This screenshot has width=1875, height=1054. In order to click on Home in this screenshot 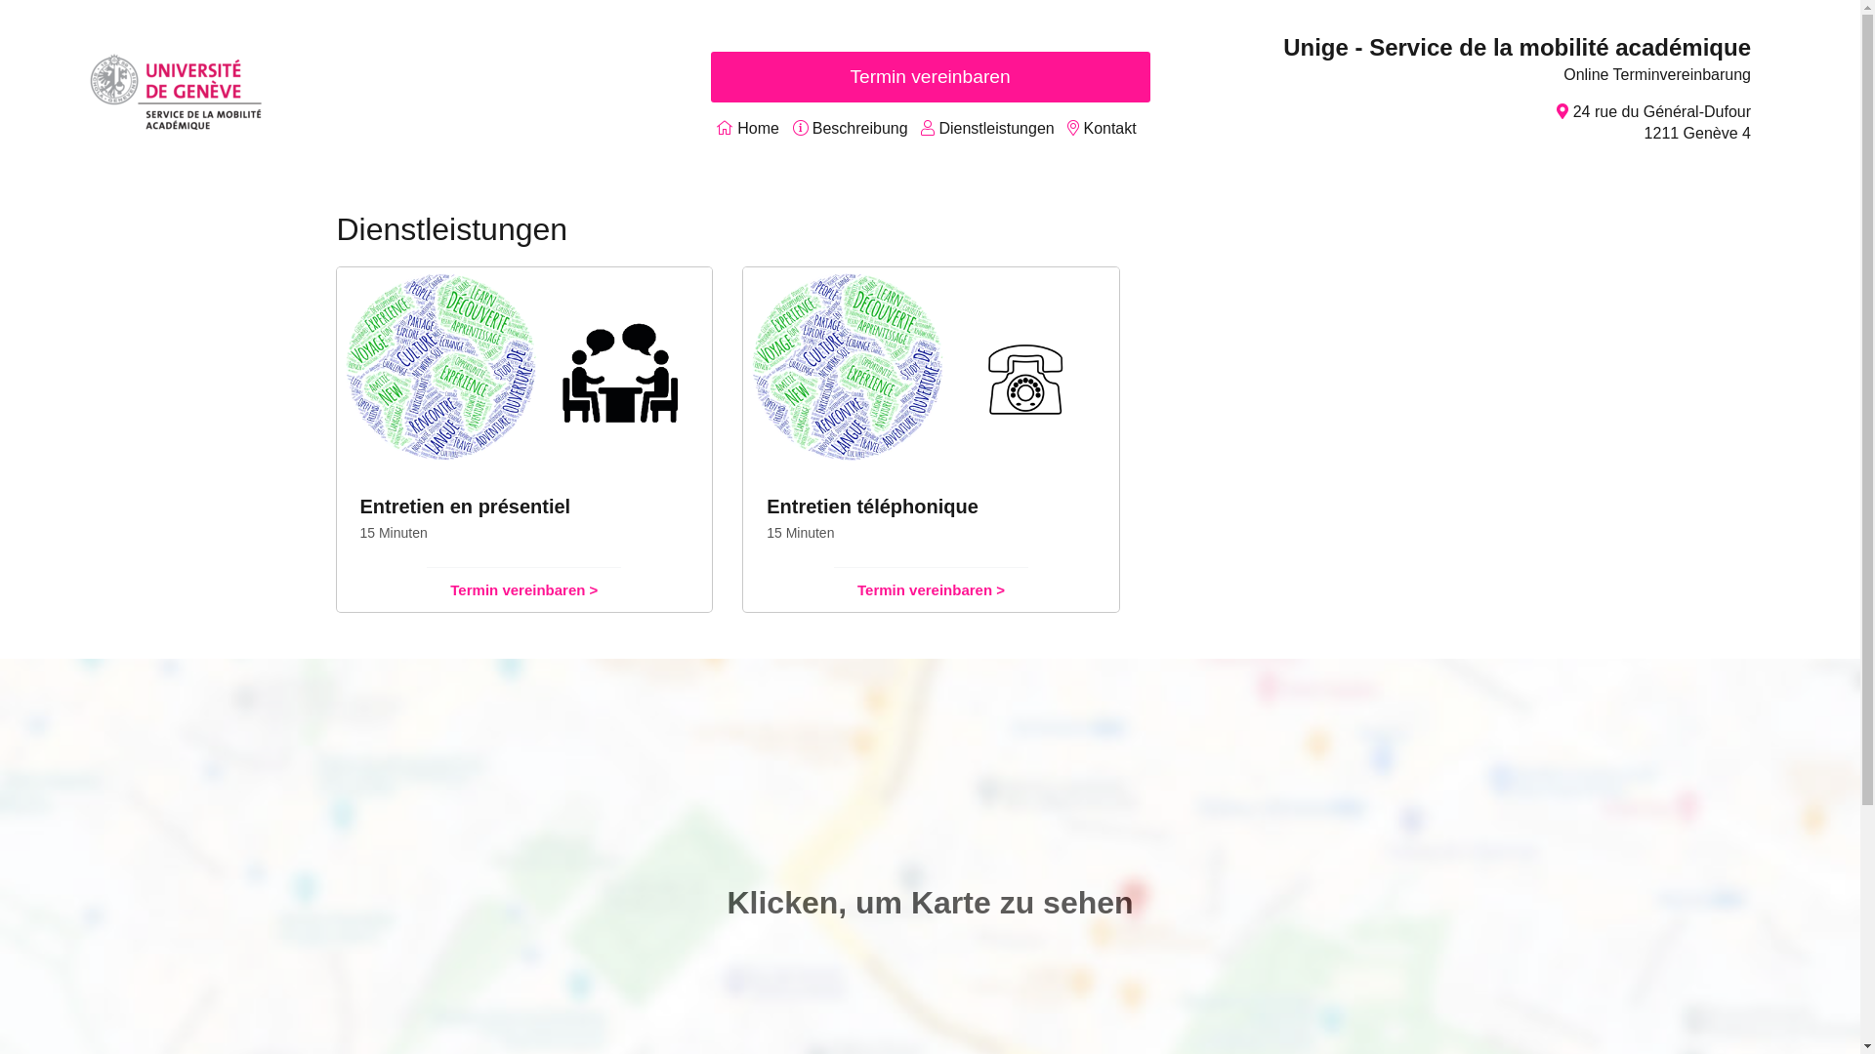, I will do `click(758, 129)`.